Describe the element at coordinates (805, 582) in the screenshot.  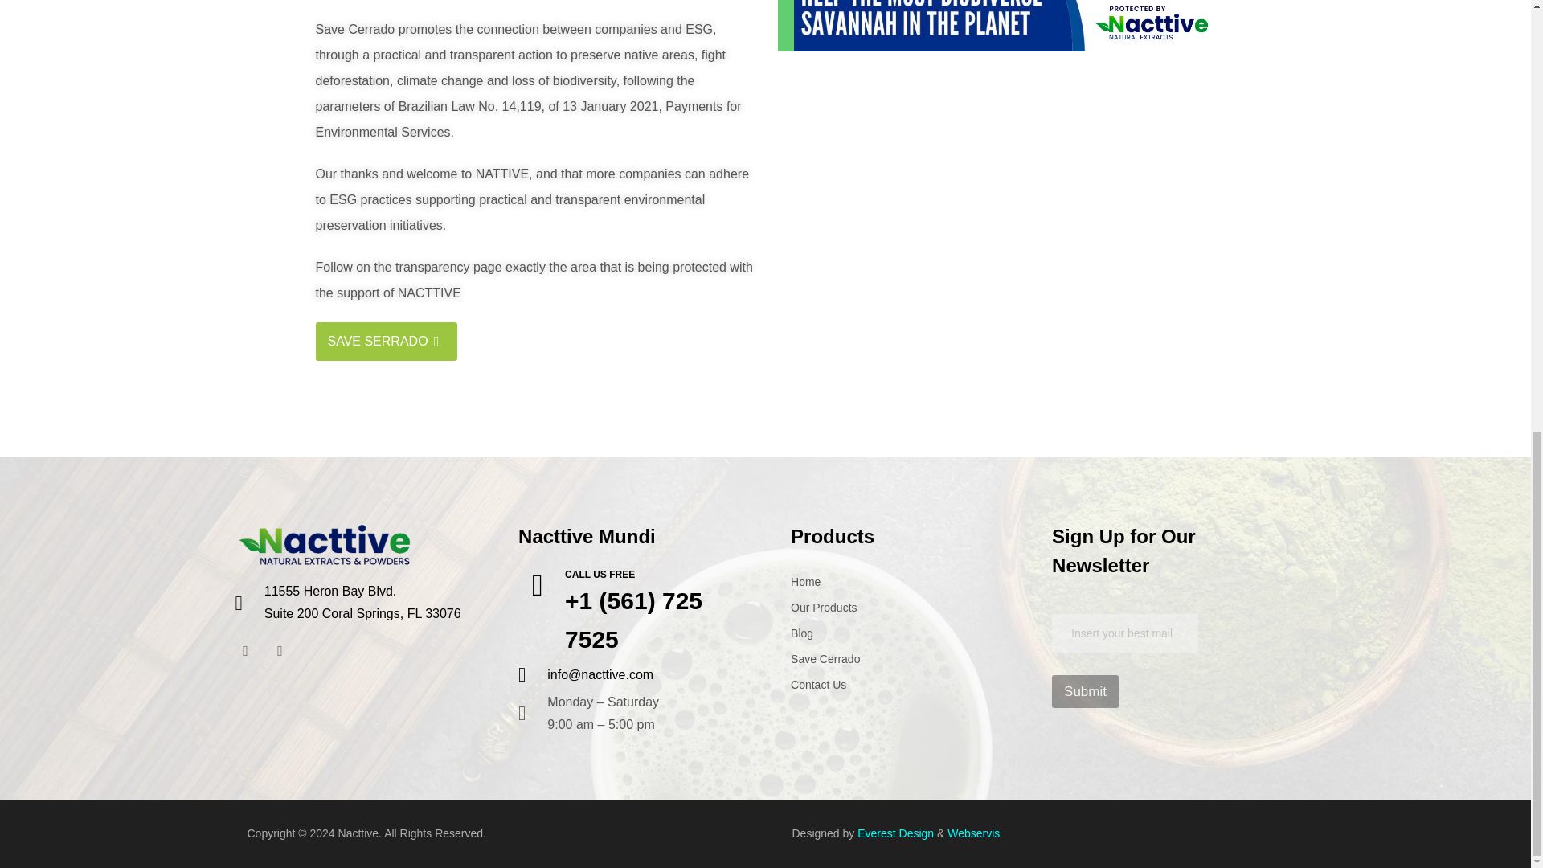
I see `Home` at that location.